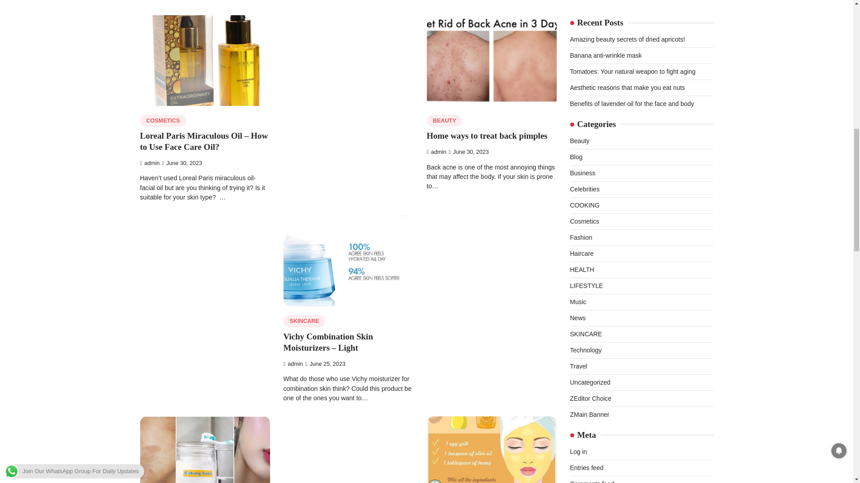  I want to click on admin, so click(149, 163).